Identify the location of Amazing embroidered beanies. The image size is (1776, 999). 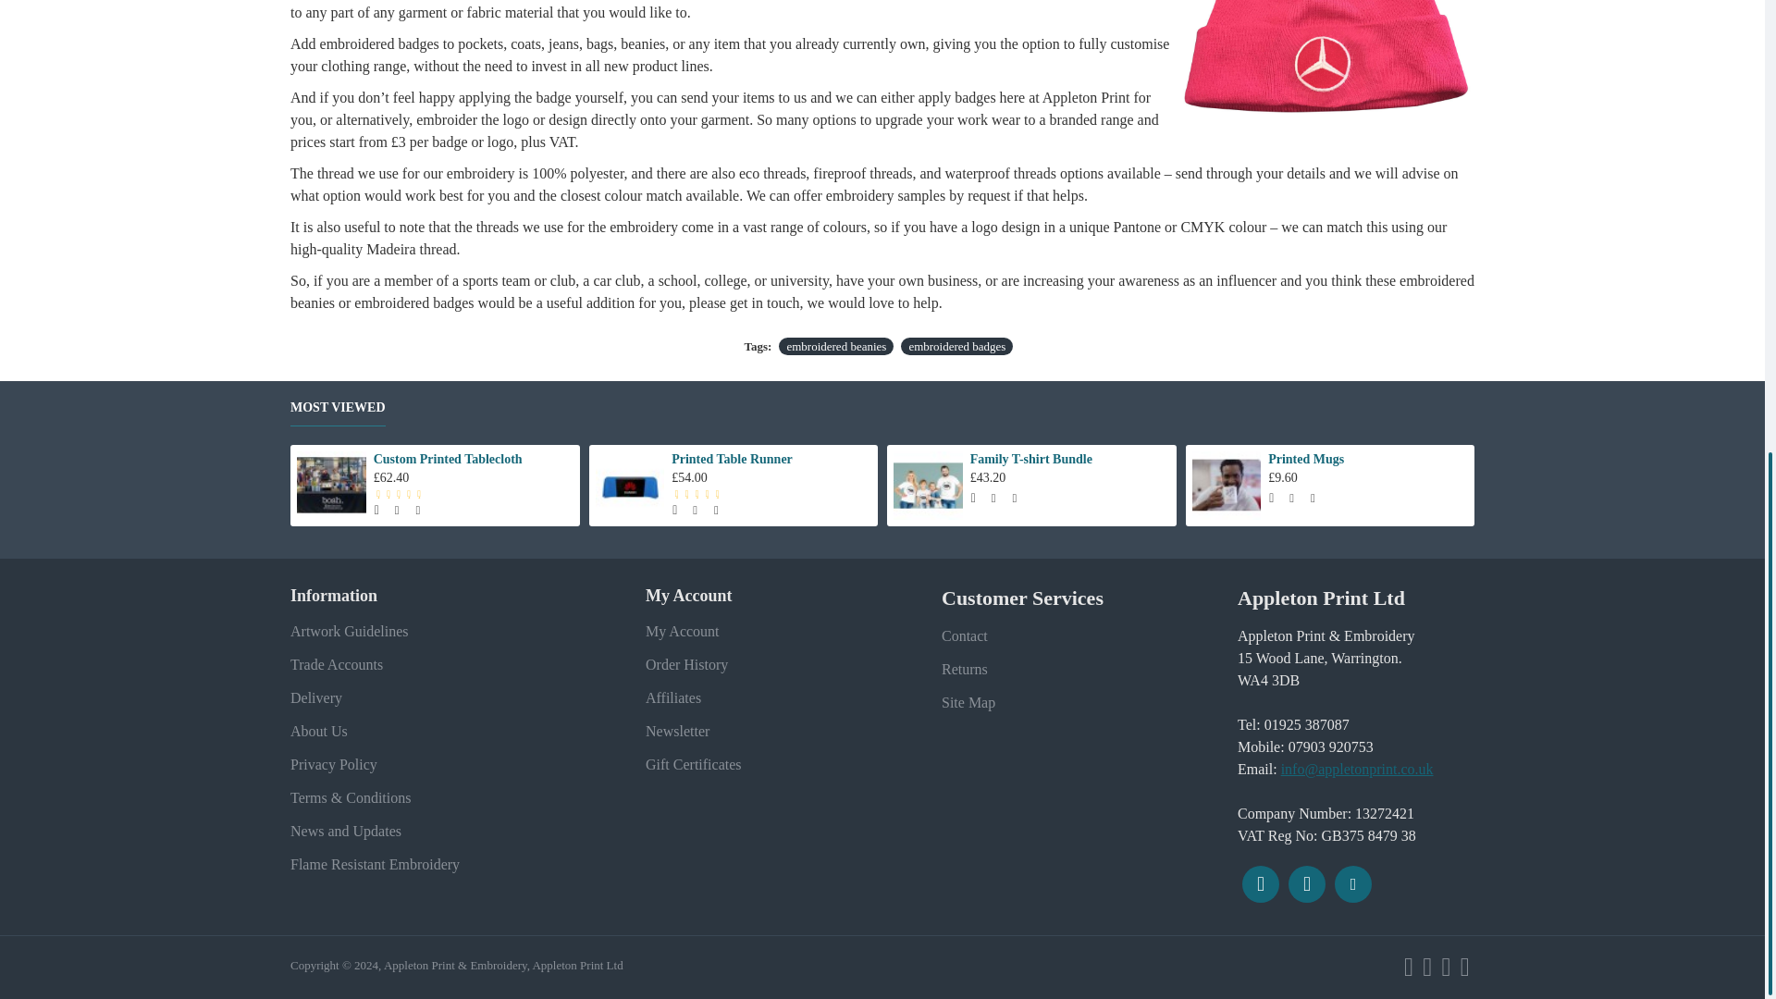
(1326, 70).